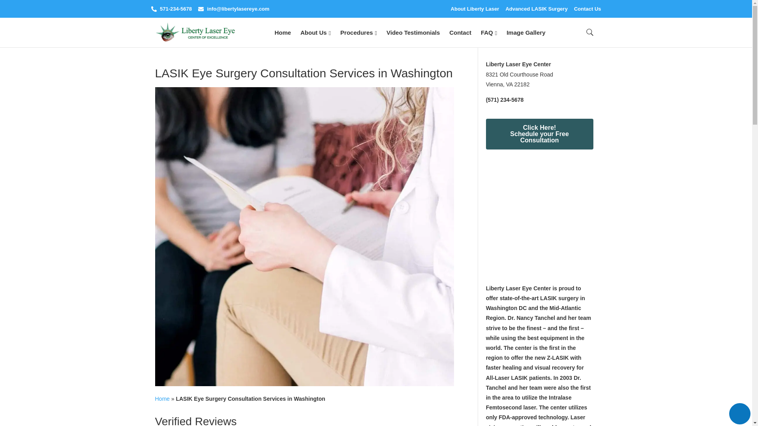 The width and height of the screenshot is (758, 426). Describe the element at coordinates (358, 32) in the screenshot. I see `Procedures` at that location.